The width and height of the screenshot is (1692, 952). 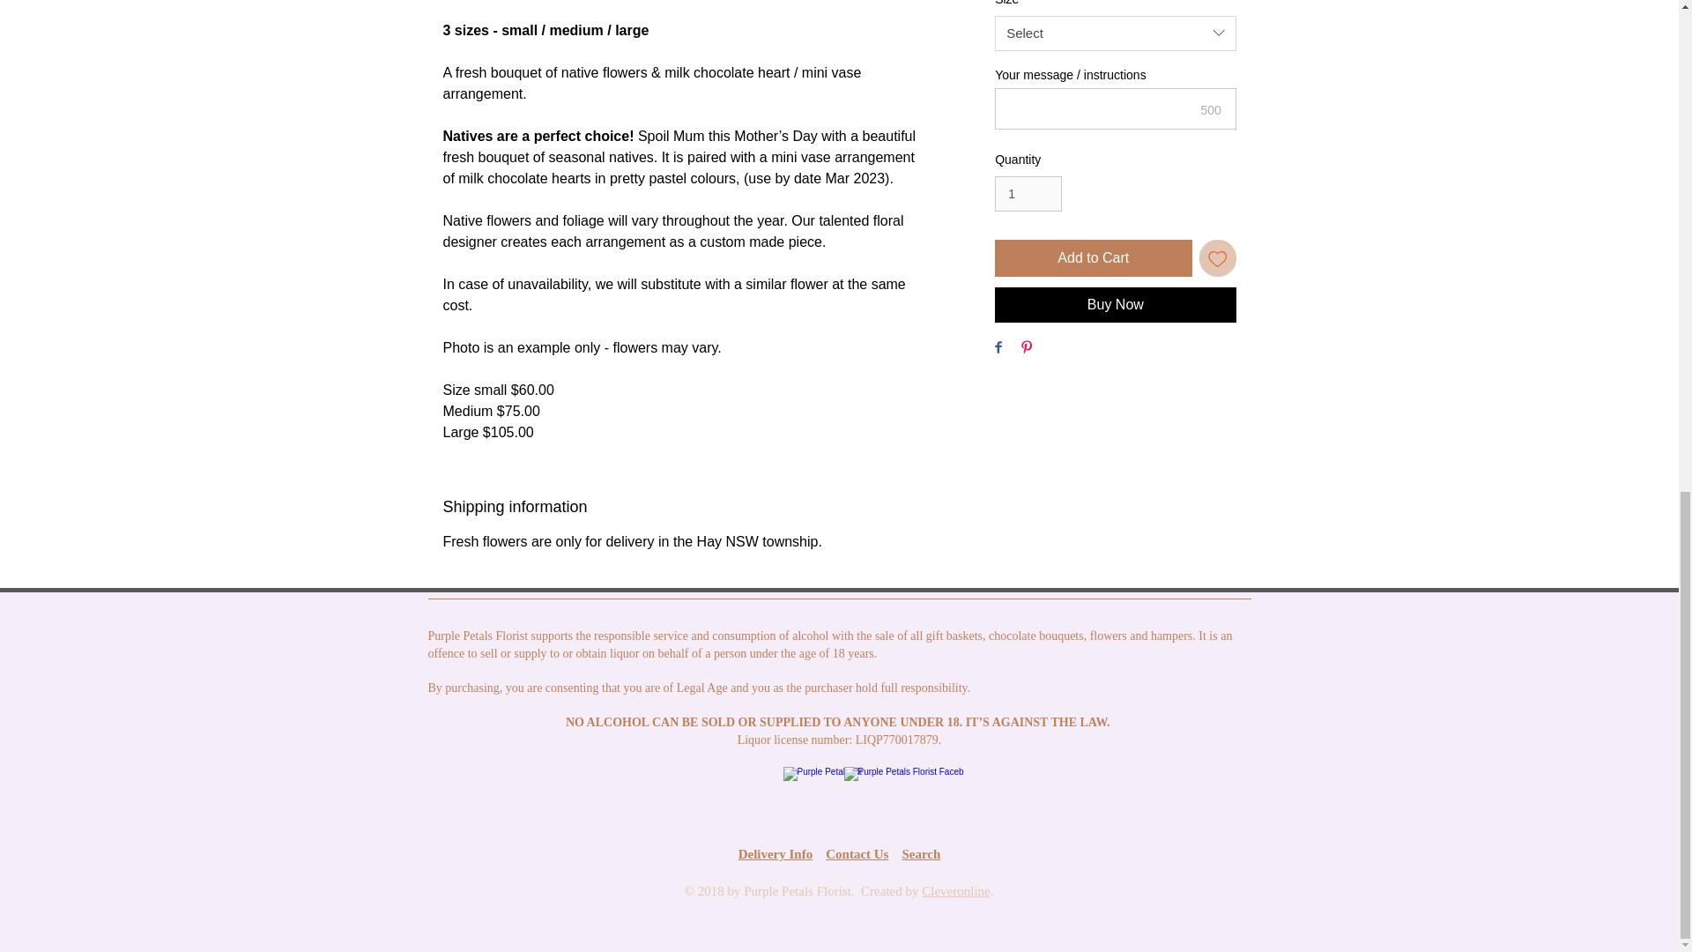 I want to click on Search, so click(x=921, y=854).